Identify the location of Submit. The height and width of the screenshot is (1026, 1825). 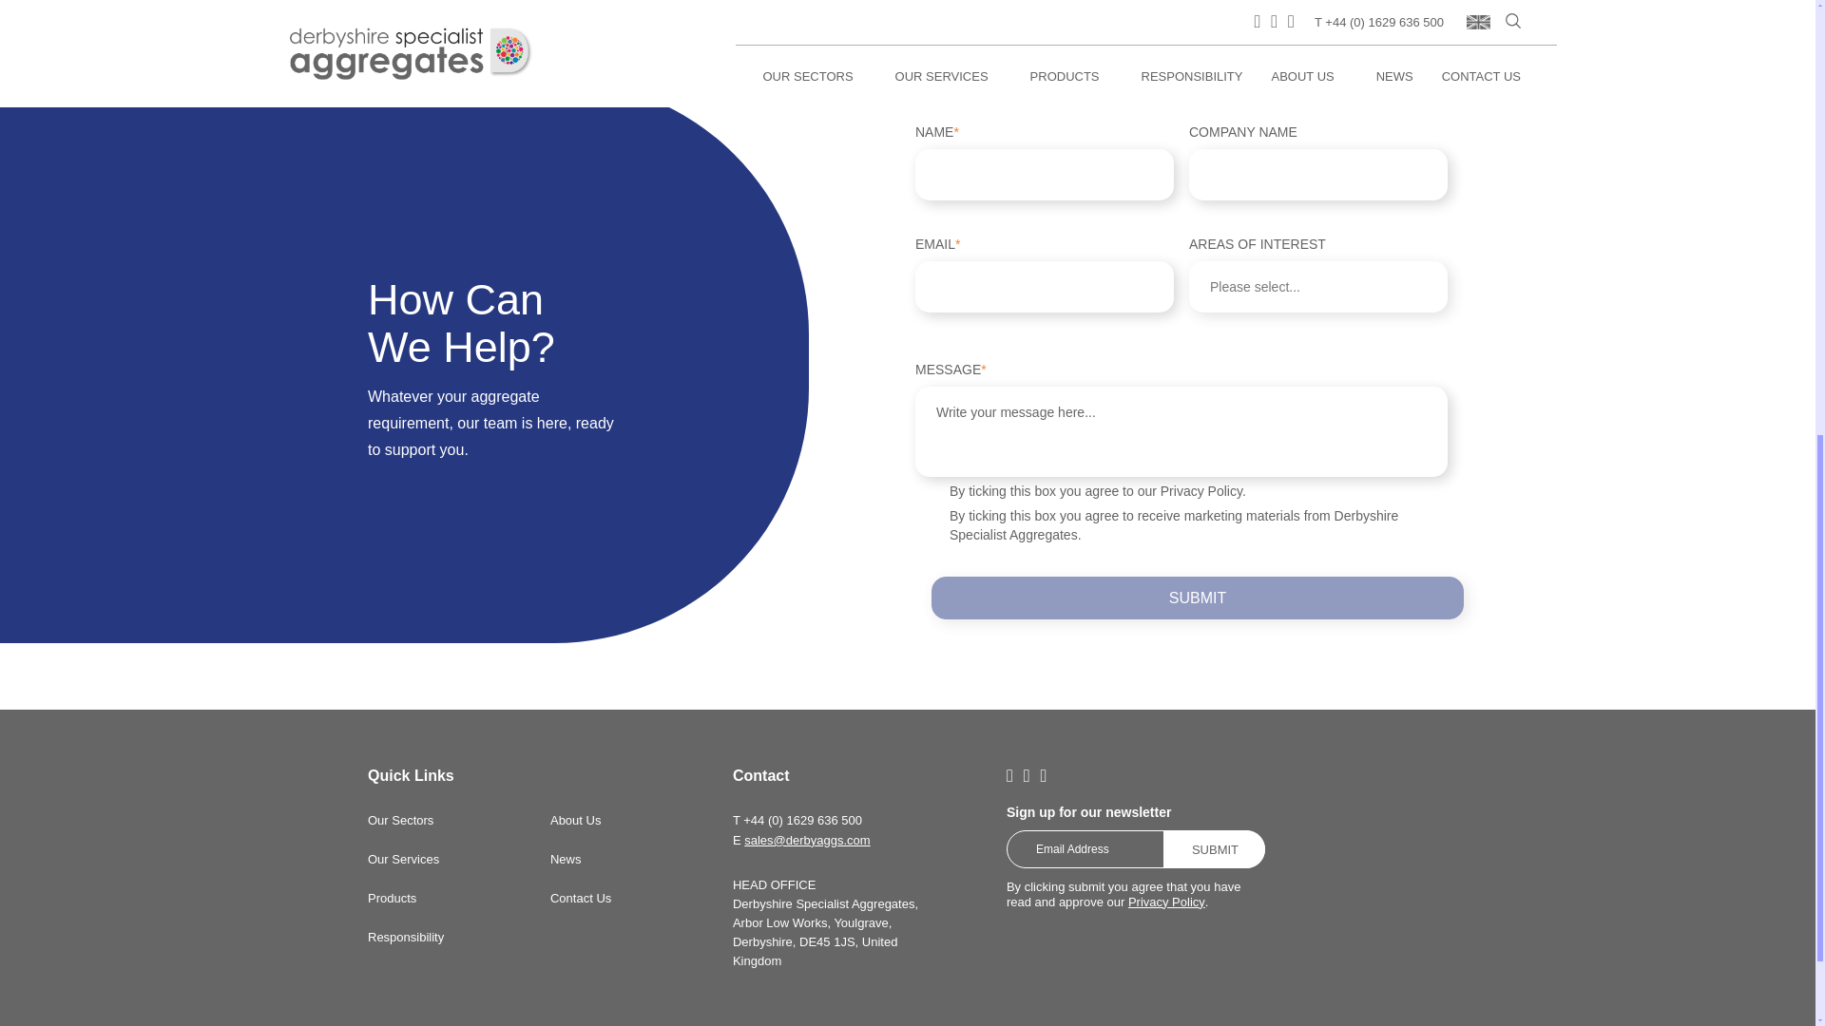
(1214, 848).